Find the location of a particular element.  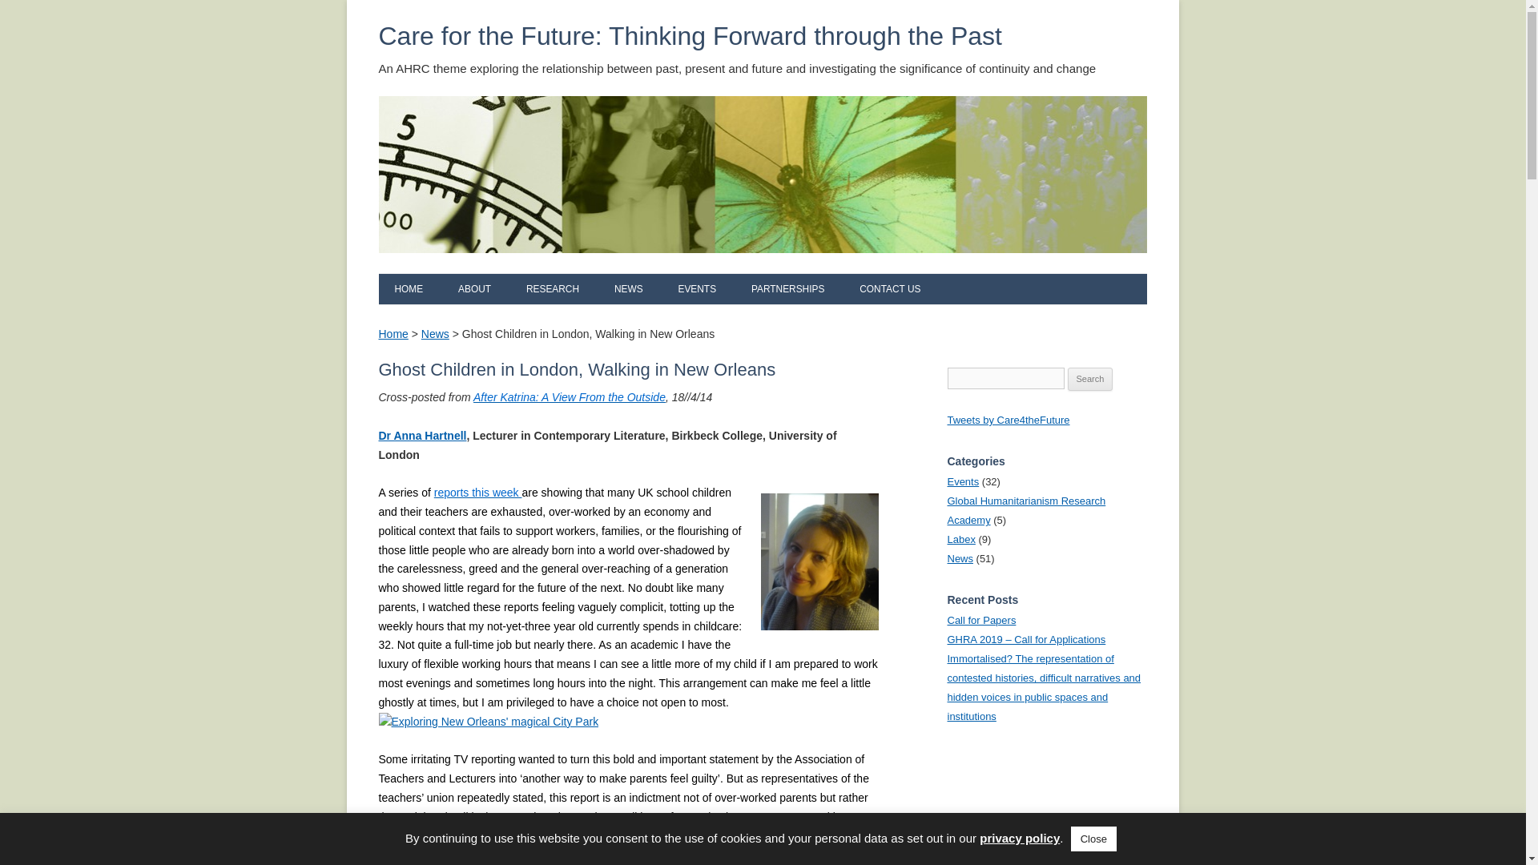

Tweets by Care4theFuture is located at coordinates (1008, 420).